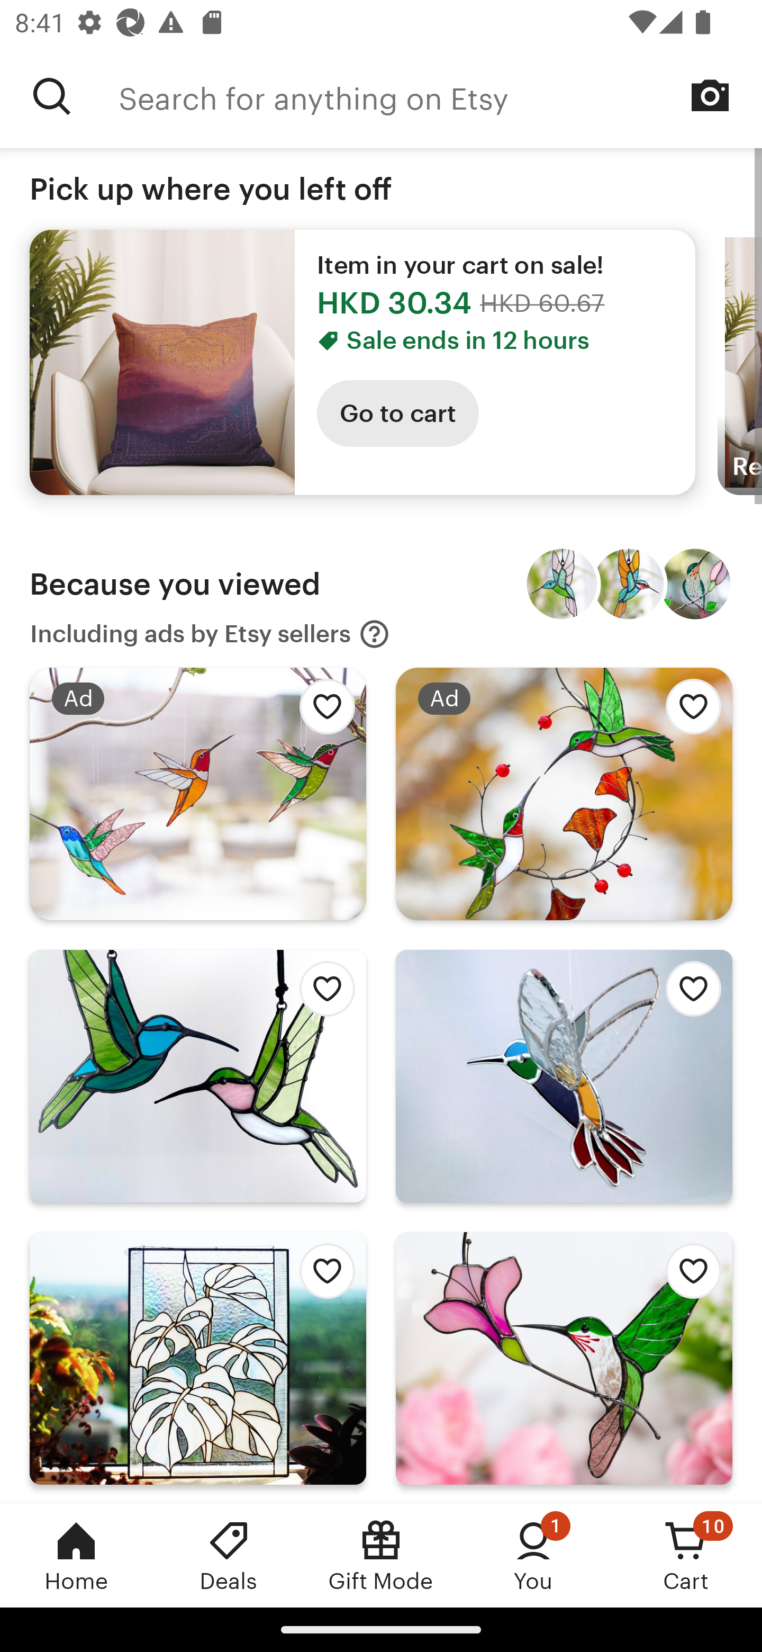 The image size is (762, 1652). What do you see at coordinates (210, 634) in the screenshot?
I see `Including ads by Etsy sellers` at bounding box center [210, 634].